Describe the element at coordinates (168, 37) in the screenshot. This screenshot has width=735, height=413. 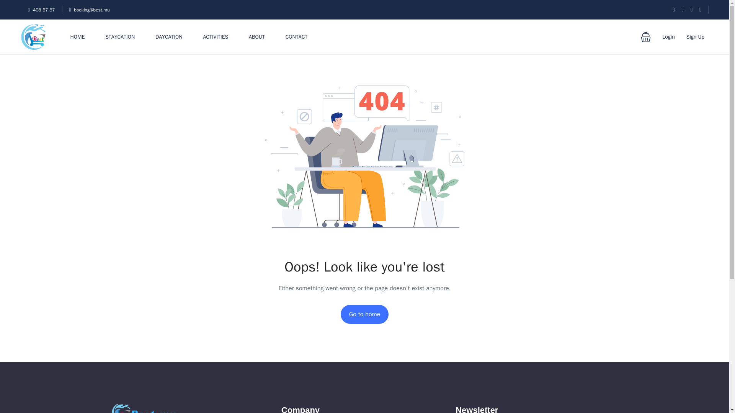
I see `DAYCATION` at that location.